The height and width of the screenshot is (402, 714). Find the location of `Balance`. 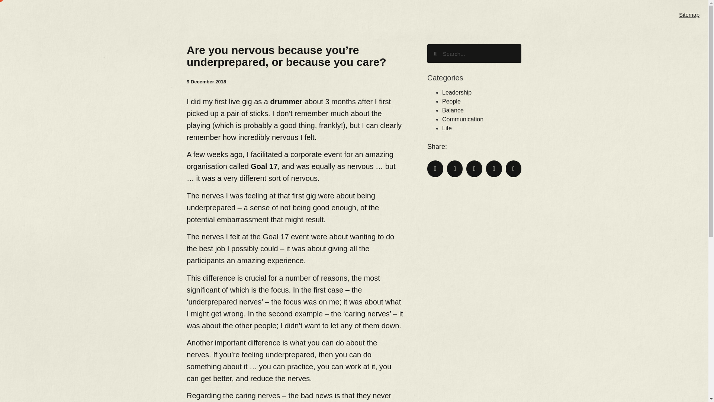

Balance is located at coordinates (453, 110).